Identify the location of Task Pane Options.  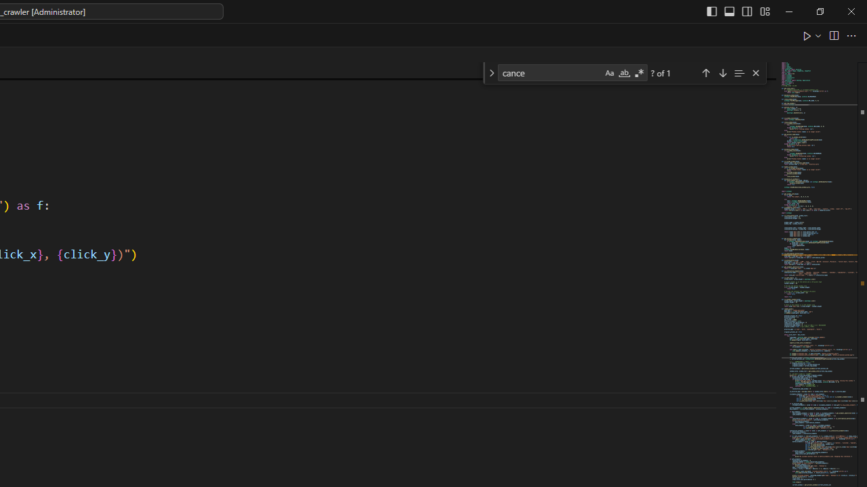
(600, 181).